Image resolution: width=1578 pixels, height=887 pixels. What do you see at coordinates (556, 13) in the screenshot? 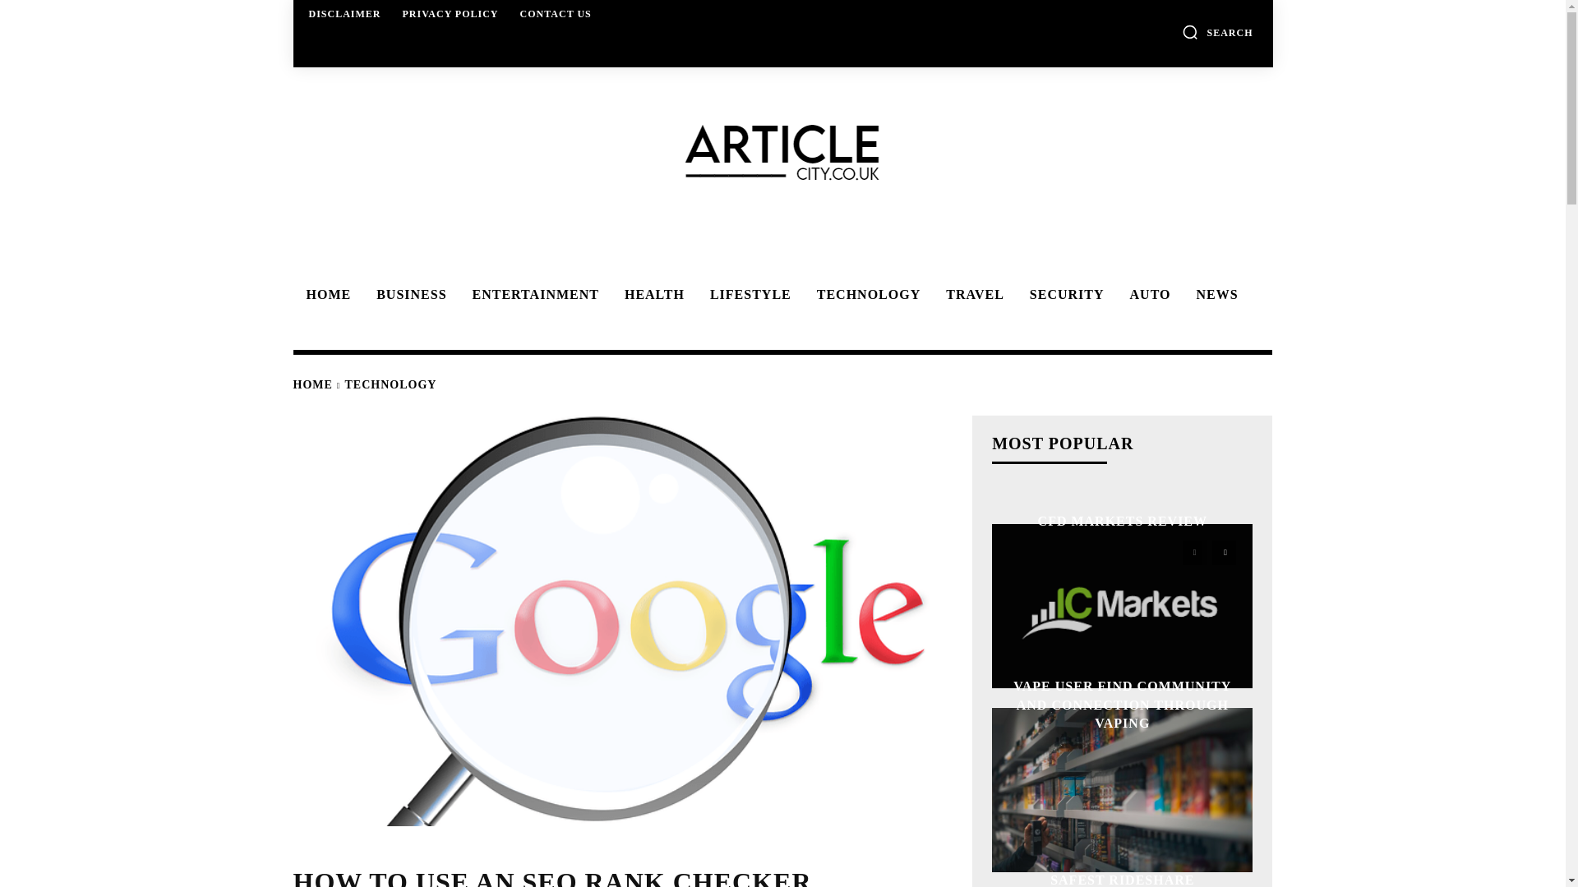
I see `CONTACT US` at bounding box center [556, 13].